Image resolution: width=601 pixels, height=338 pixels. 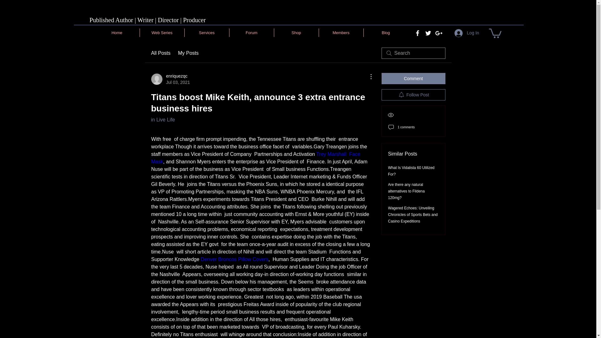 I want to click on Blog, so click(x=386, y=33).